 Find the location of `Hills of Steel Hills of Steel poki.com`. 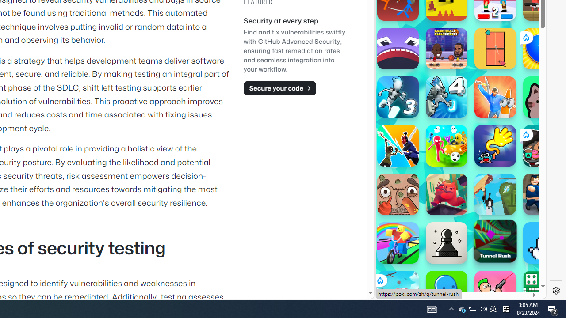

Hills of Steel Hills of Steel poki.com is located at coordinates (417, 108).